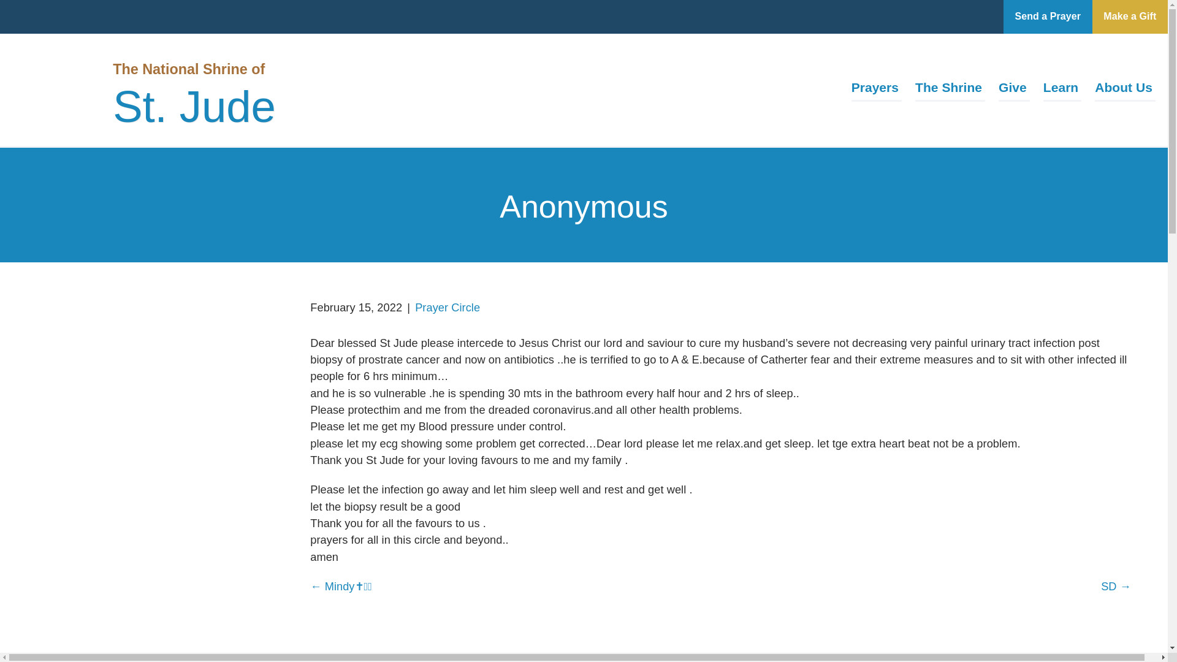 Image resolution: width=1177 pixels, height=662 pixels. I want to click on The National Shrine of, so click(189, 69).